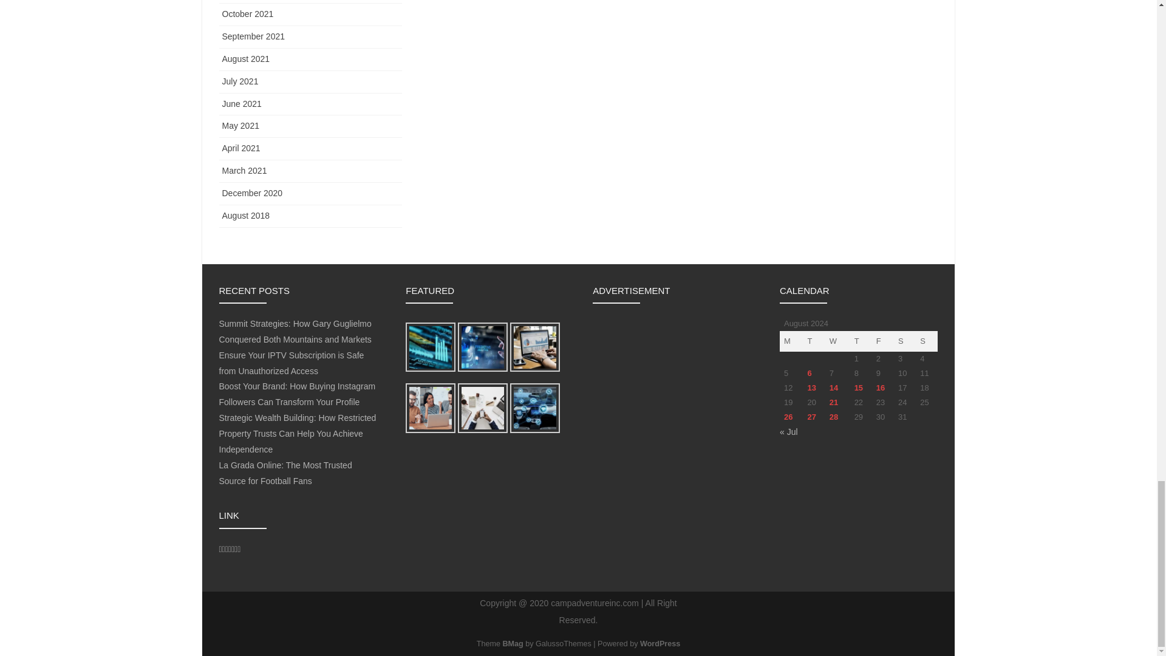 Image resolution: width=1166 pixels, height=656 pixels. I want to click on Thursday, so click(861, 341).